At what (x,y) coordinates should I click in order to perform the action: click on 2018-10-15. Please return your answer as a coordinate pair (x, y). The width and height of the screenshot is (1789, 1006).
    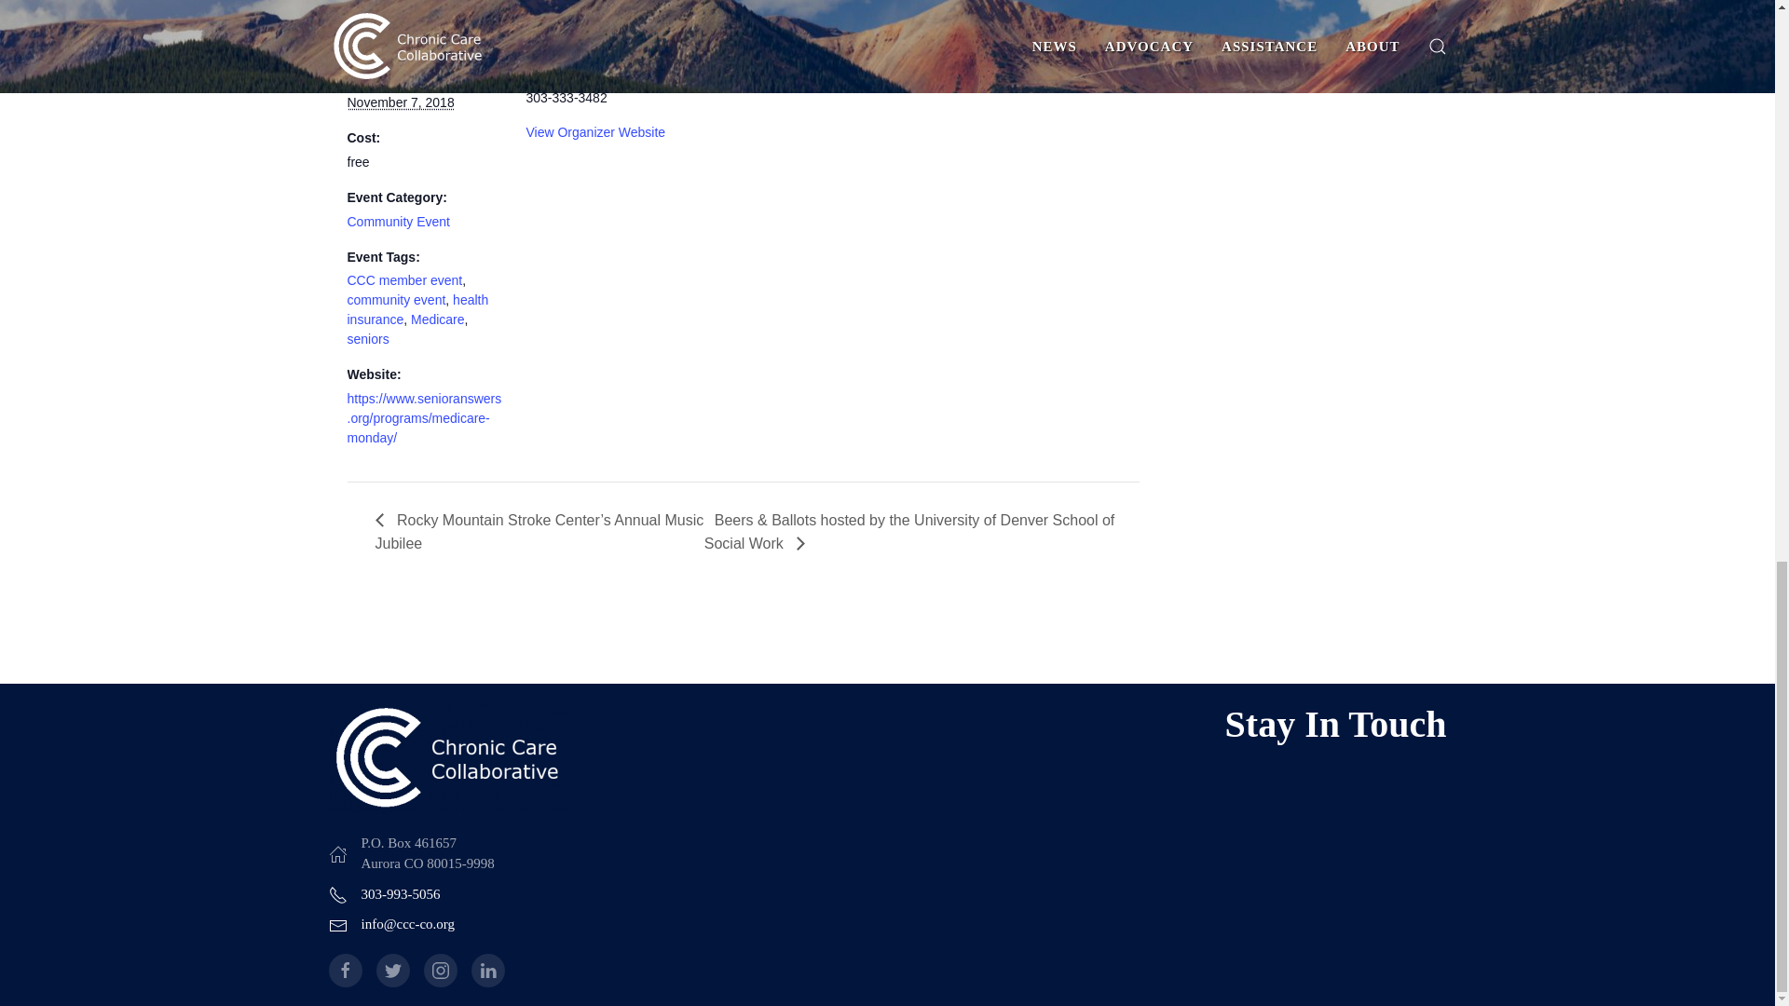
    Looking at the image, I should click on (397, 43).